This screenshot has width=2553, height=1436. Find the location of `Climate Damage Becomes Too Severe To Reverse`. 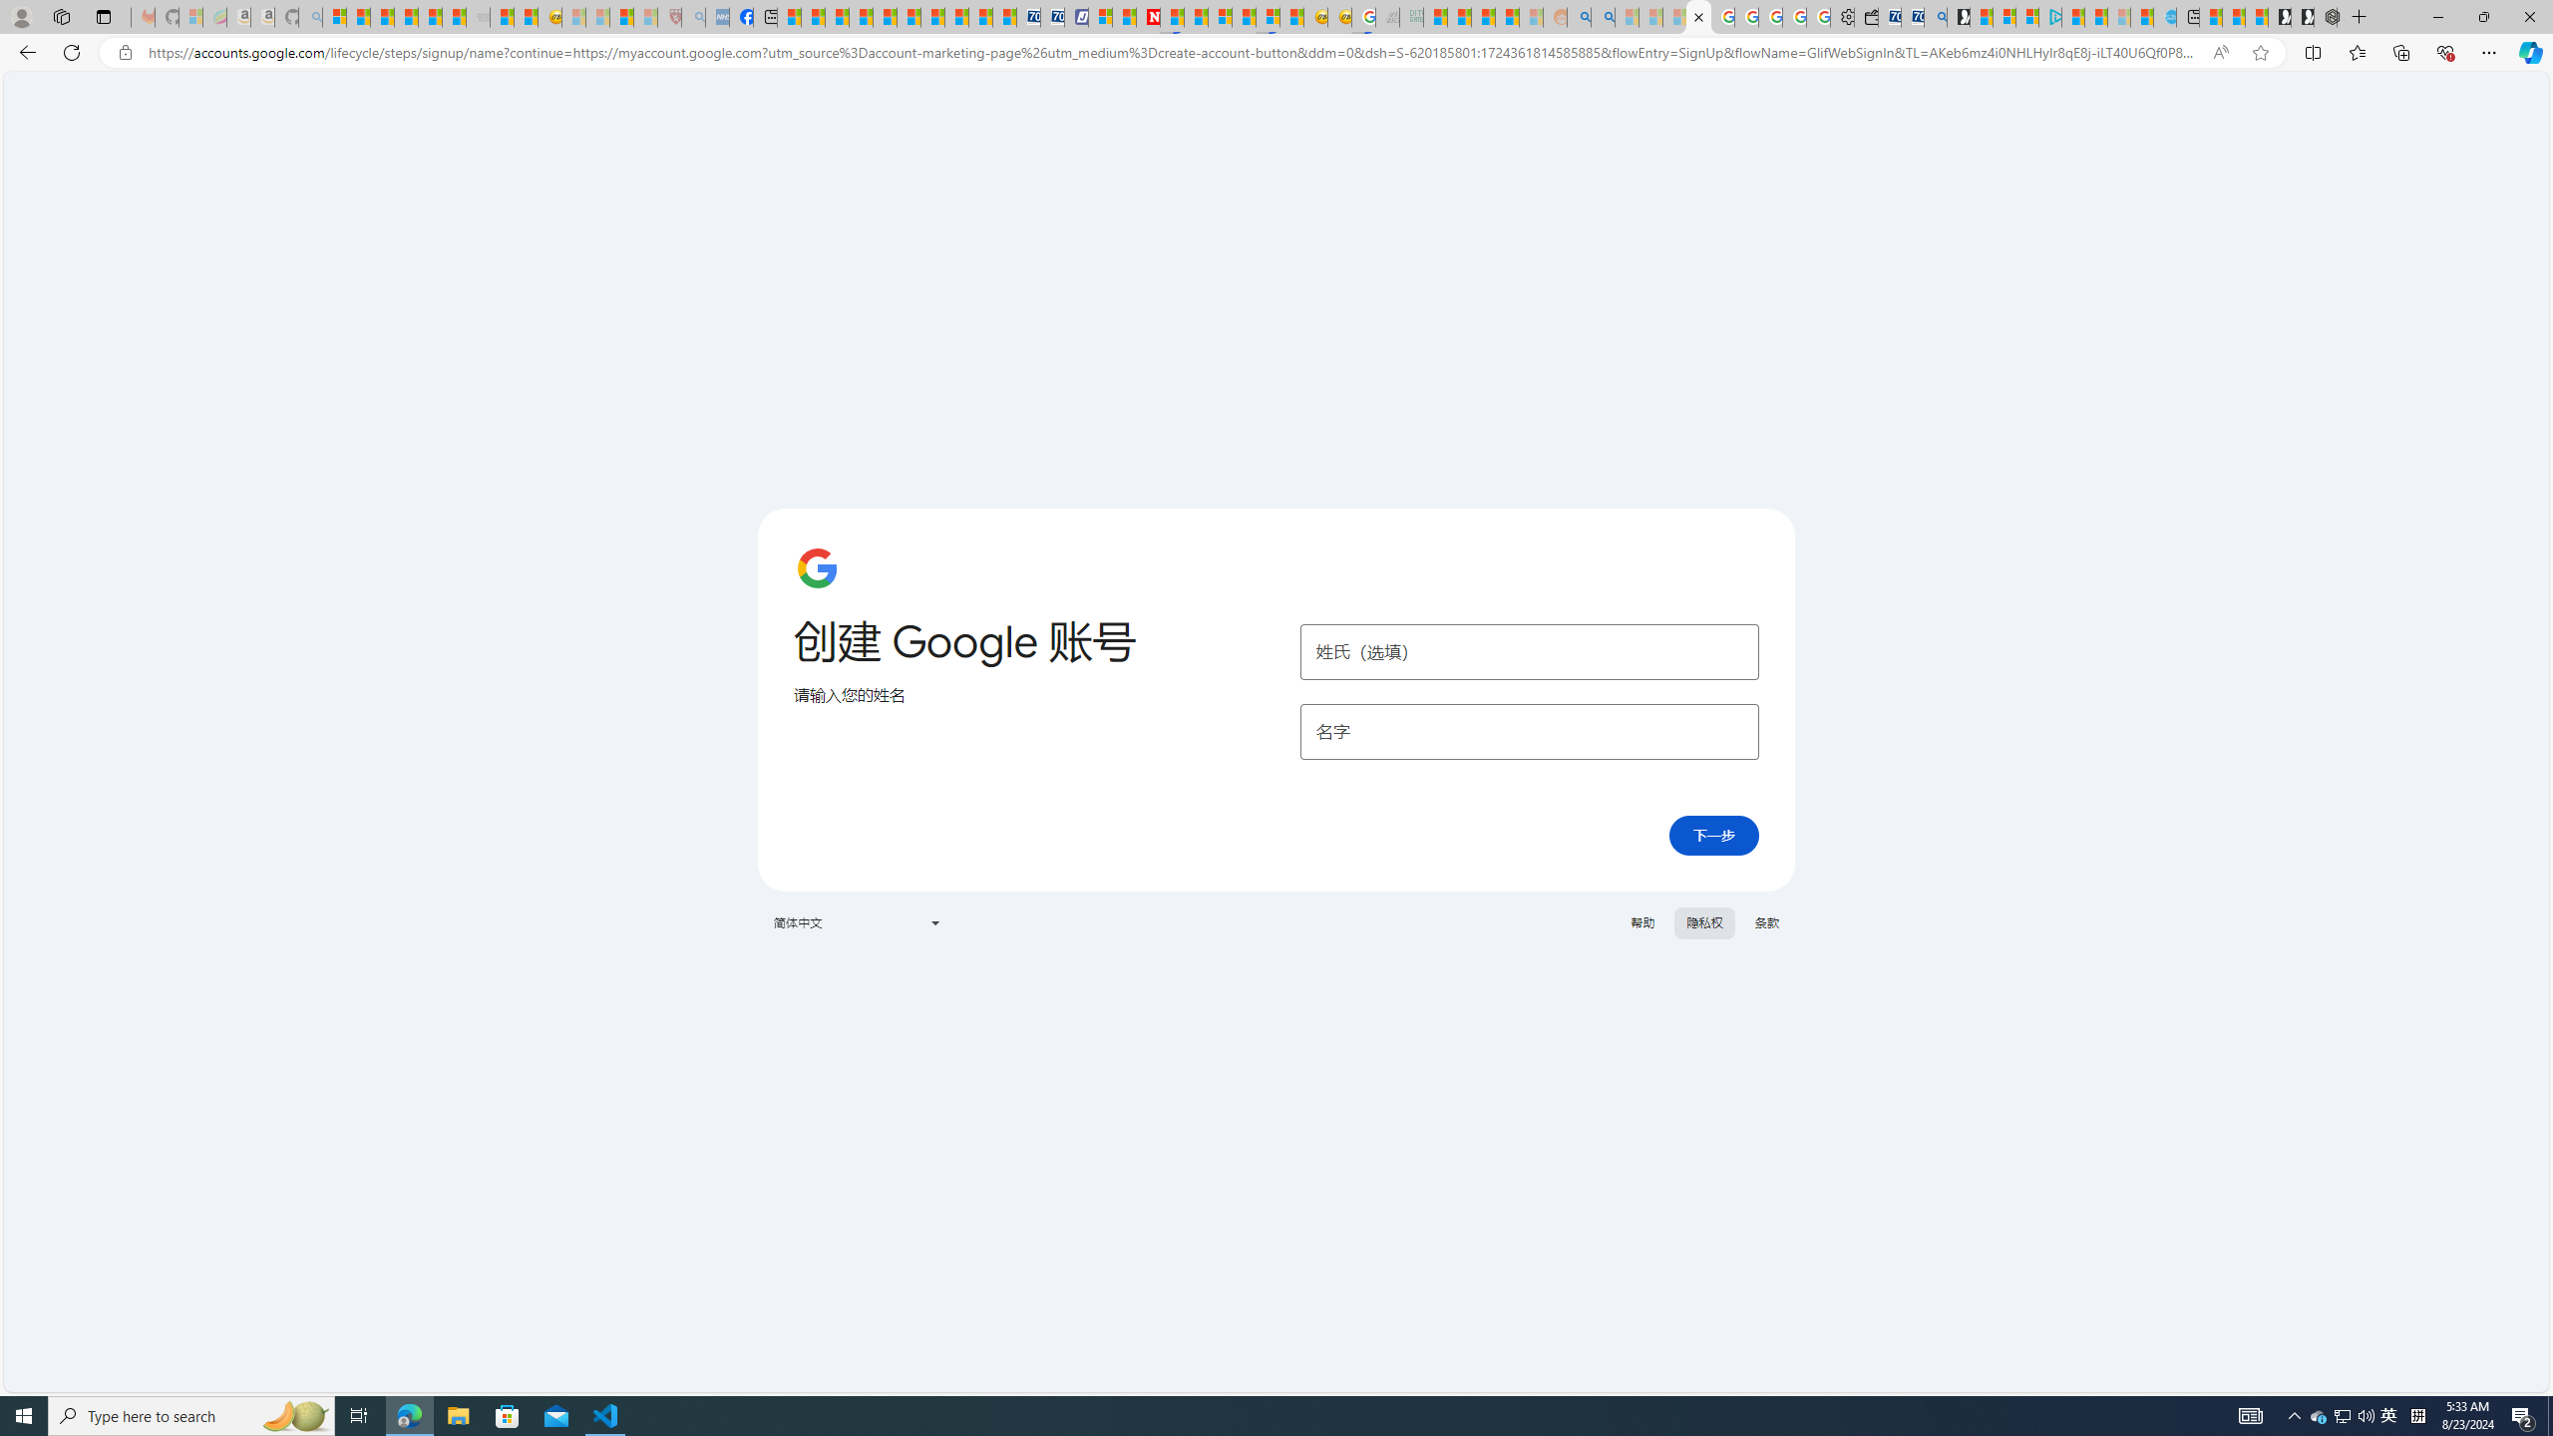

Climate Damage Becomes Too Severe To Reverse is located at coordinates (860, 17).